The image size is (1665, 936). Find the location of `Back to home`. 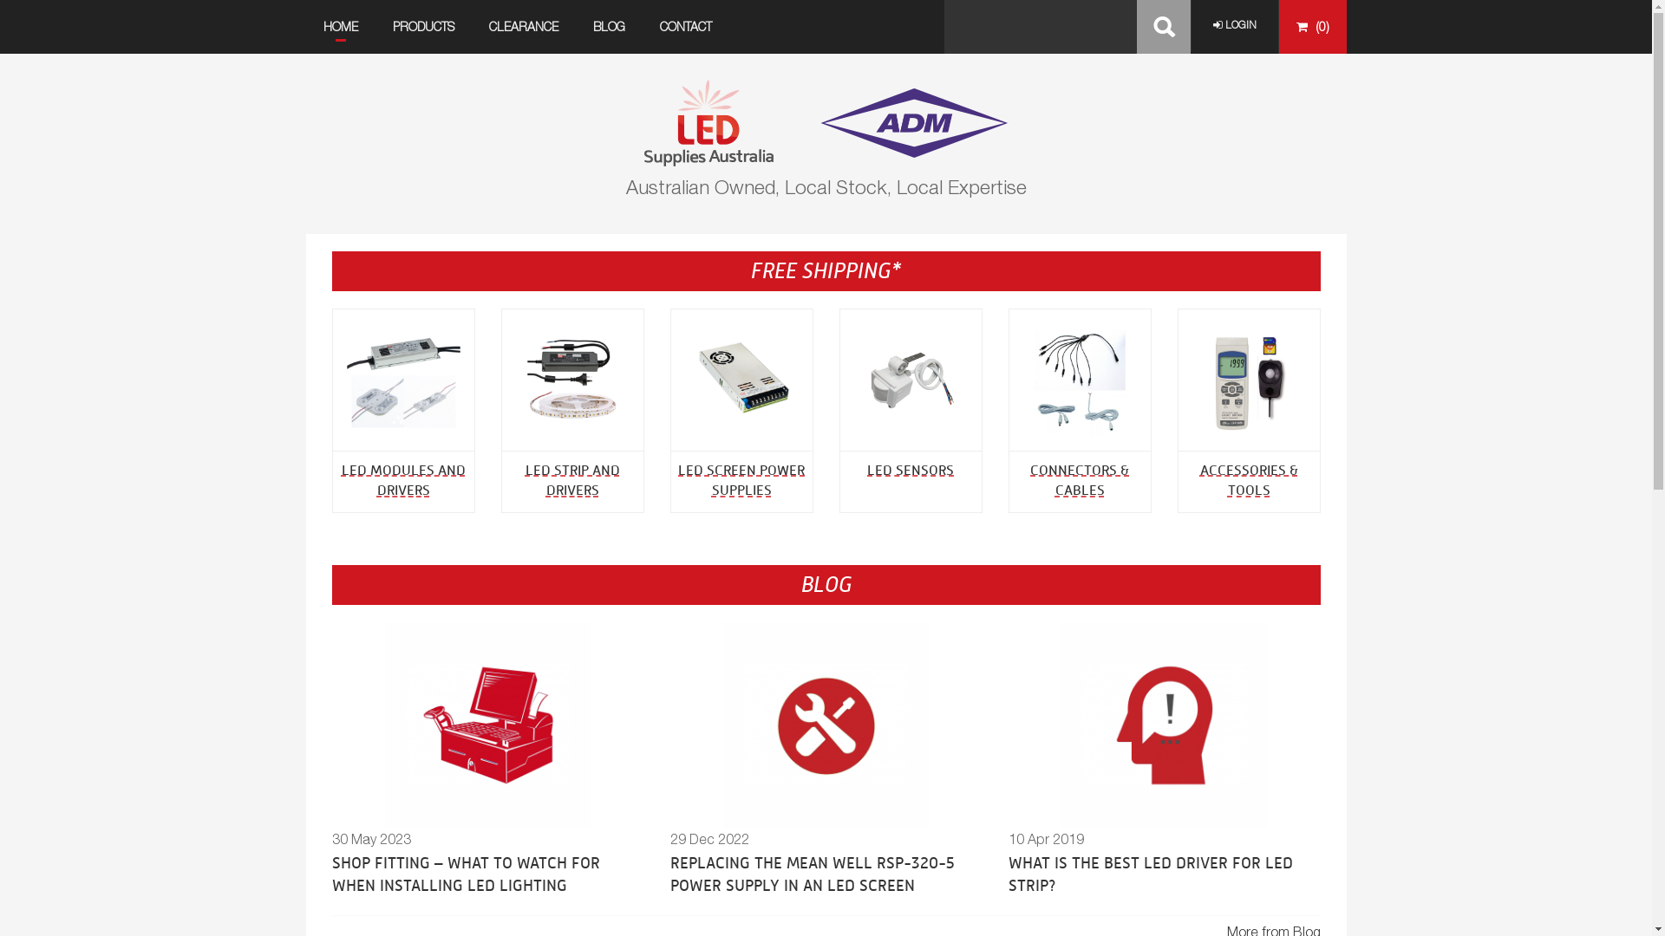

Back to home is located at coordinates (826, 121).